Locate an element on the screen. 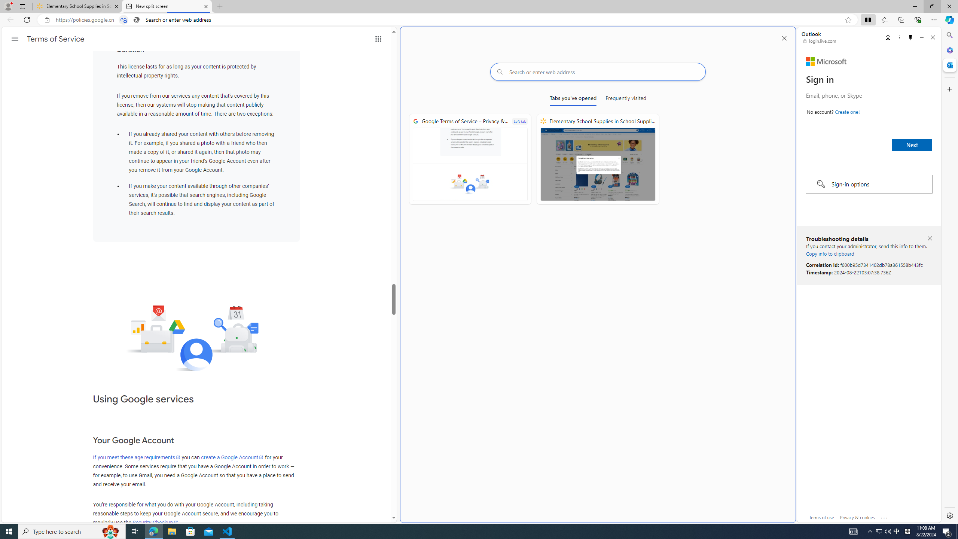 The width and height of the screenshot is (958, 539). Close split screen is located at coordinates (784, 38).